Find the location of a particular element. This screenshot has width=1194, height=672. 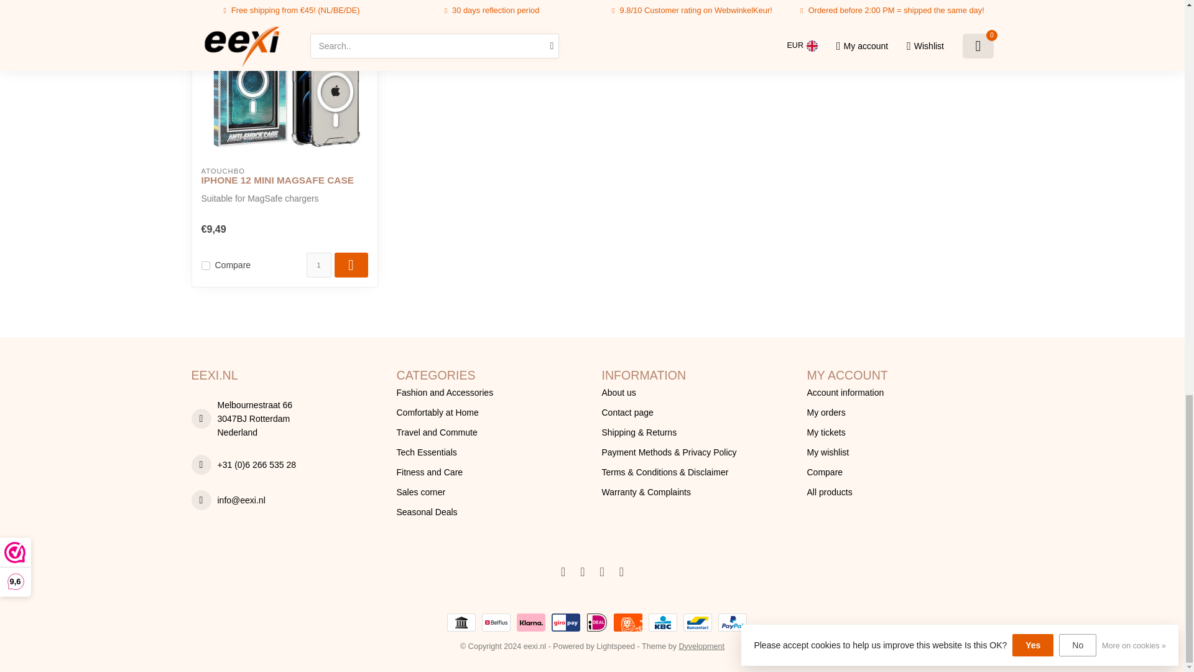

1 is located at coordinates (318, 265).